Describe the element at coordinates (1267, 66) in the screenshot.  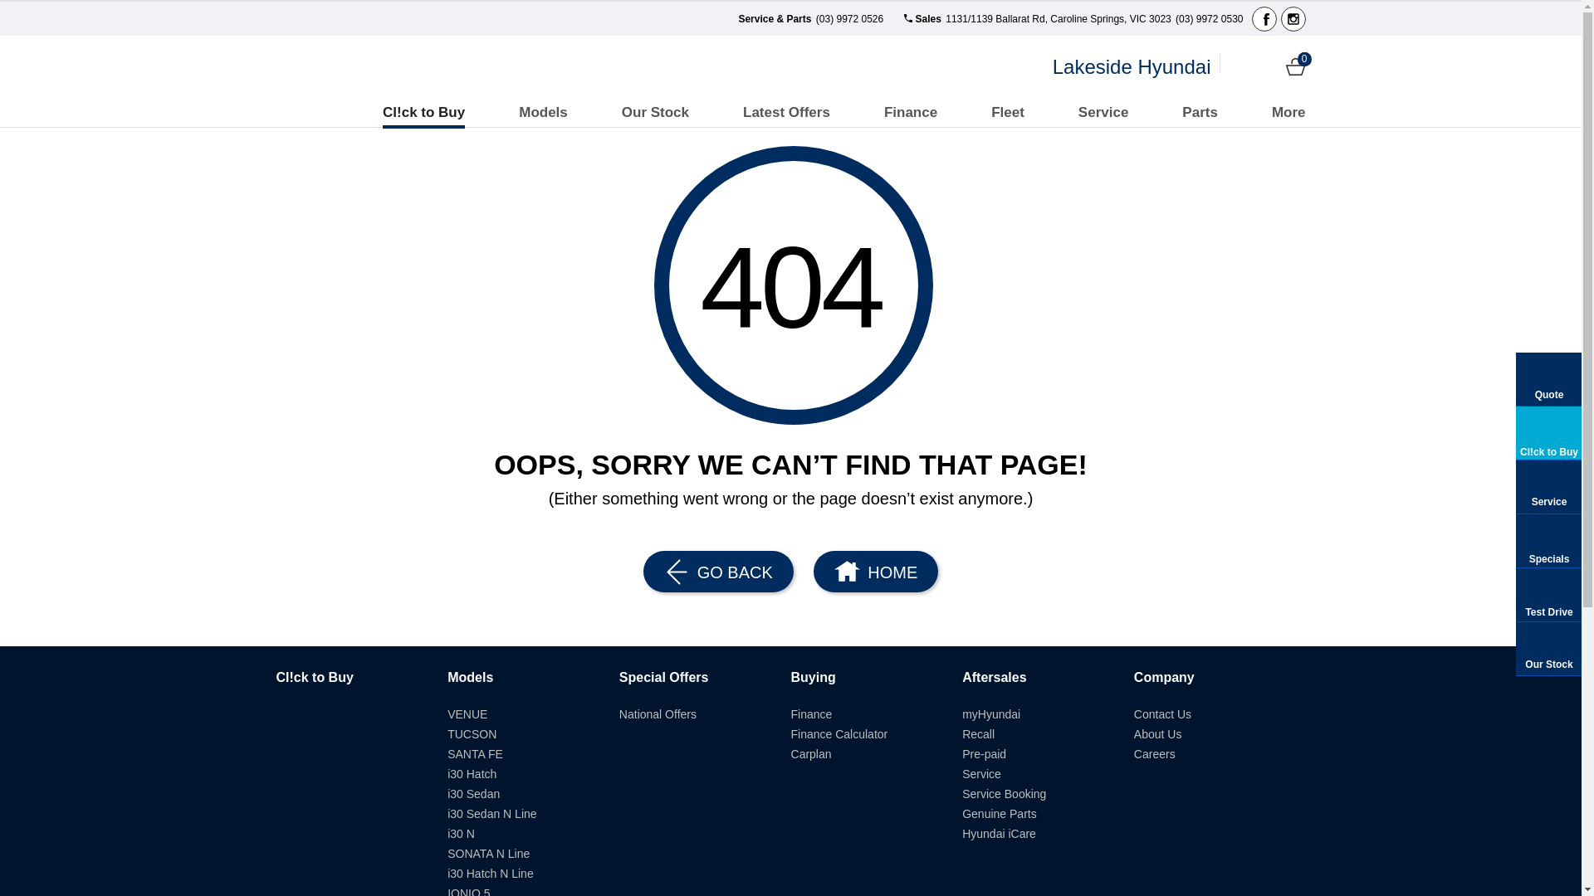
I see `Signup` at that location.